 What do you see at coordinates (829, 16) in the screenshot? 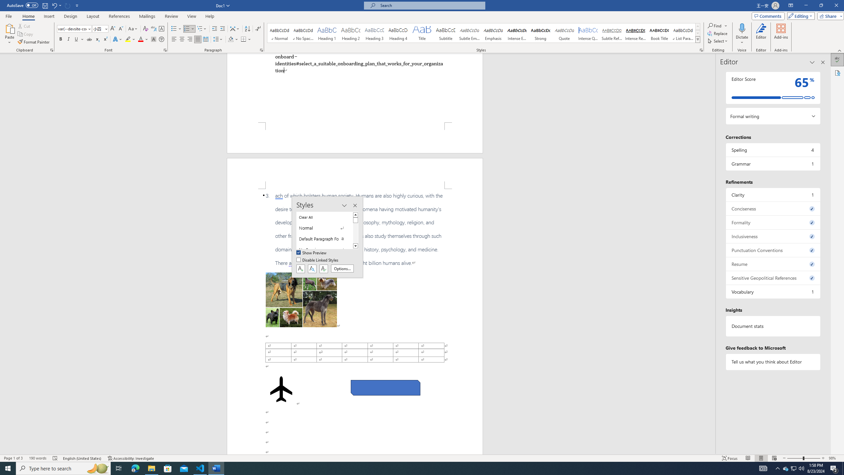
I see `Share` at bounding box center [829, 16].